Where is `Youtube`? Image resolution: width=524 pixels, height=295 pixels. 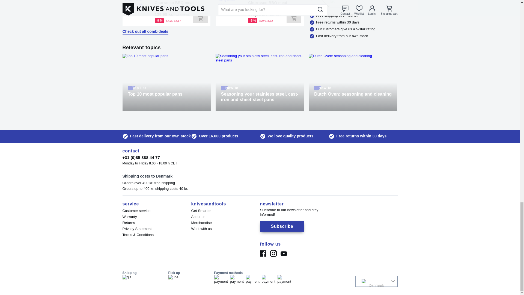 Youtube is located at coordinates (283, 253).